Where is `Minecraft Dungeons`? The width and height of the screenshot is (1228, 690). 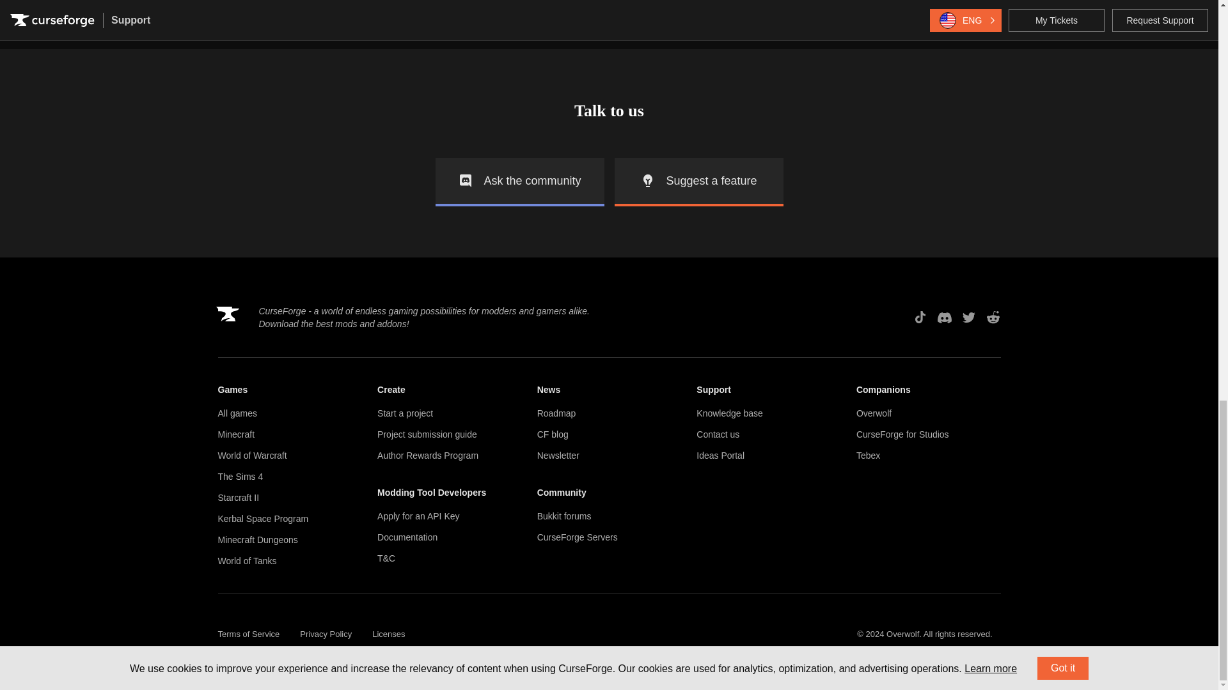
Minecraft Dungeons is located at coordinates (289, 540).